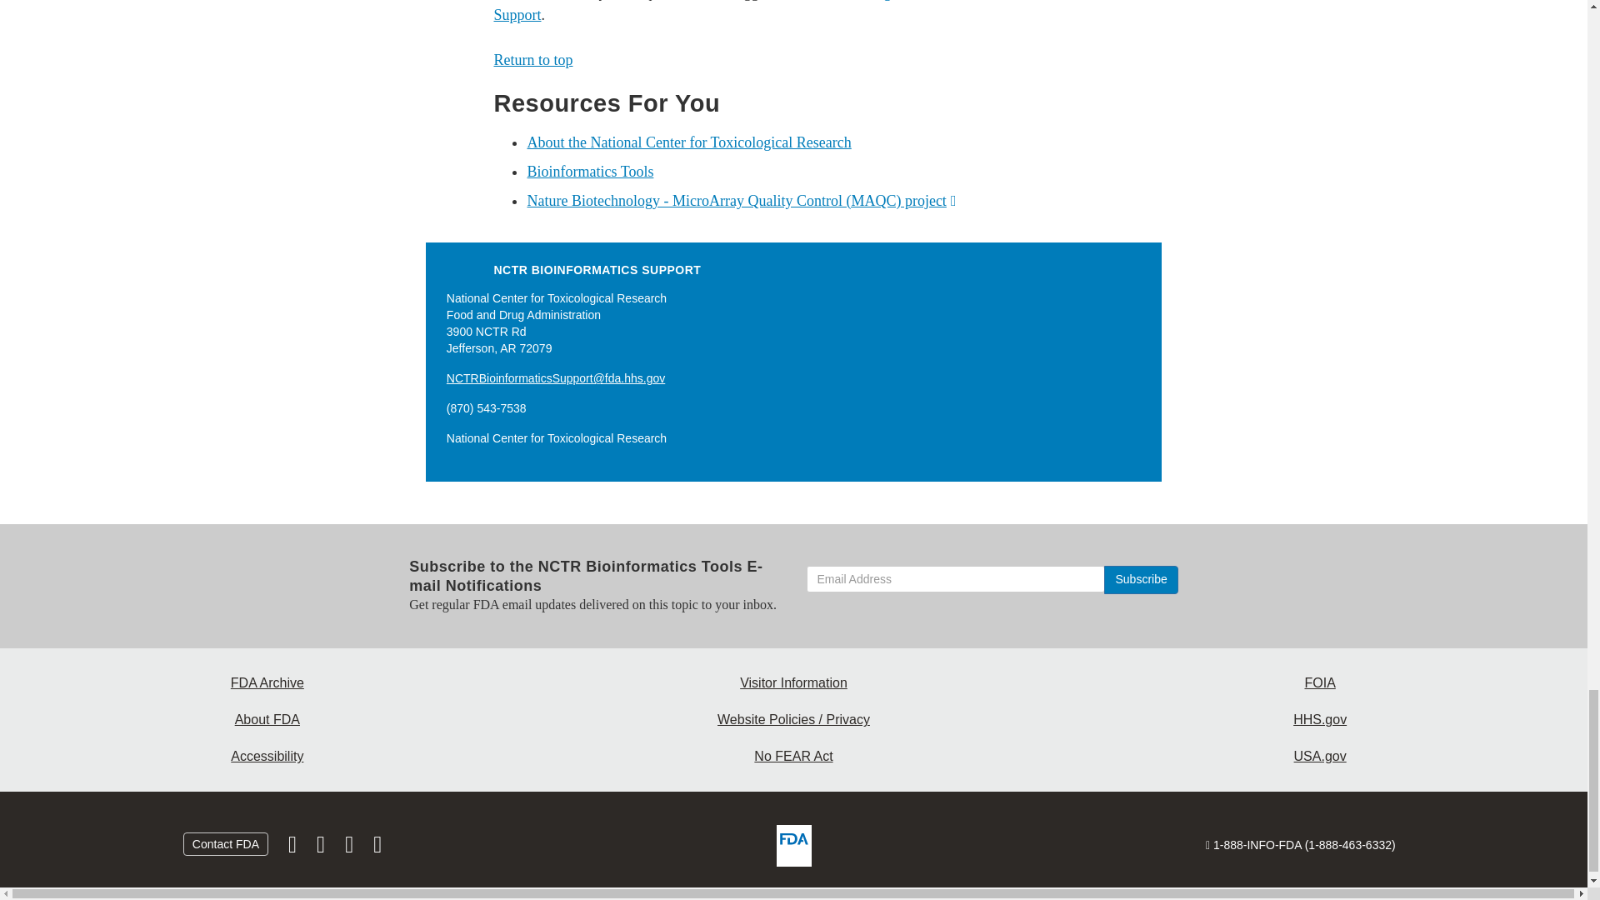  Describe the element at coordinates (1320, 720) in the screenshot. I see `Health and Human Services` at that location.